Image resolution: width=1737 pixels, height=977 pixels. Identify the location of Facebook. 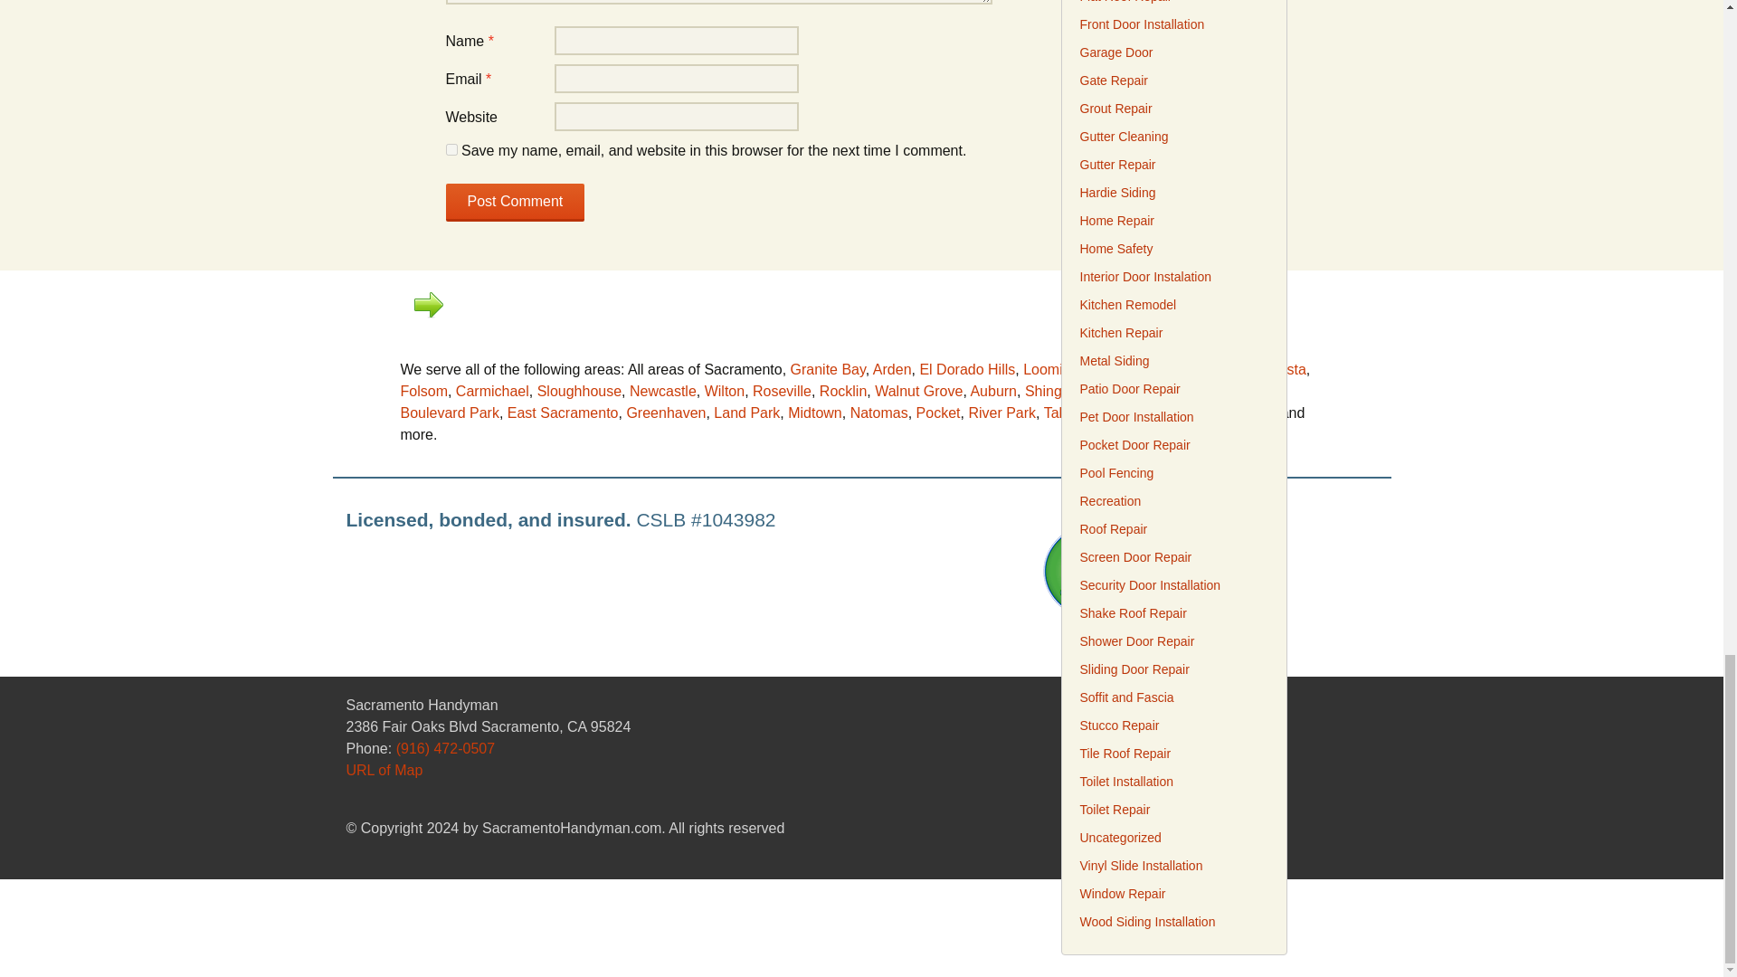
(1335, 751).